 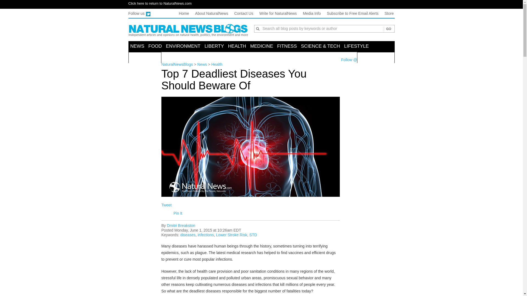 I want to click on Media Info, so click(x=311, y=13).